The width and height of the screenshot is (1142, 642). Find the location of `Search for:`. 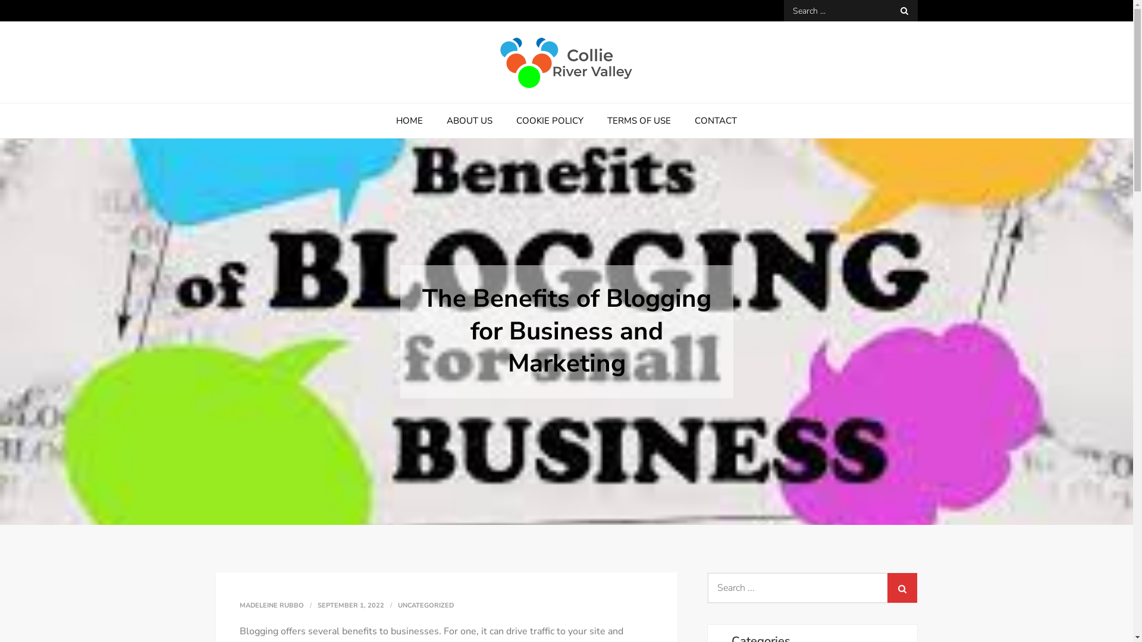

Search for: is located at coordinates (851, 11).